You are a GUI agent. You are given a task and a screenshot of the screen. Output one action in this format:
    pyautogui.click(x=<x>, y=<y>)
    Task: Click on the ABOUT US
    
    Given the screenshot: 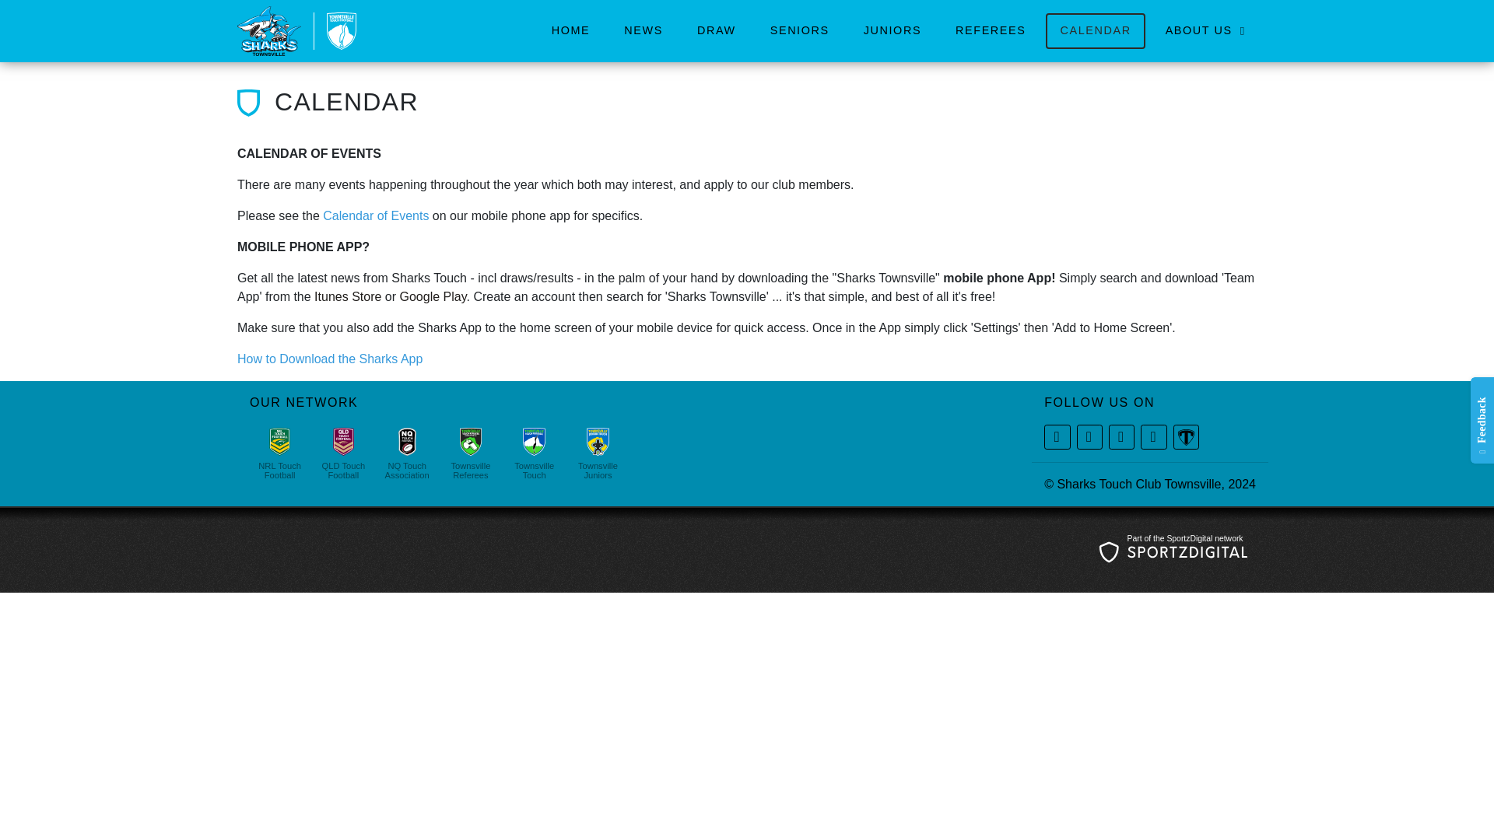 What is the action you would take?
    pyautogui.click(x=1202, y=31)
    